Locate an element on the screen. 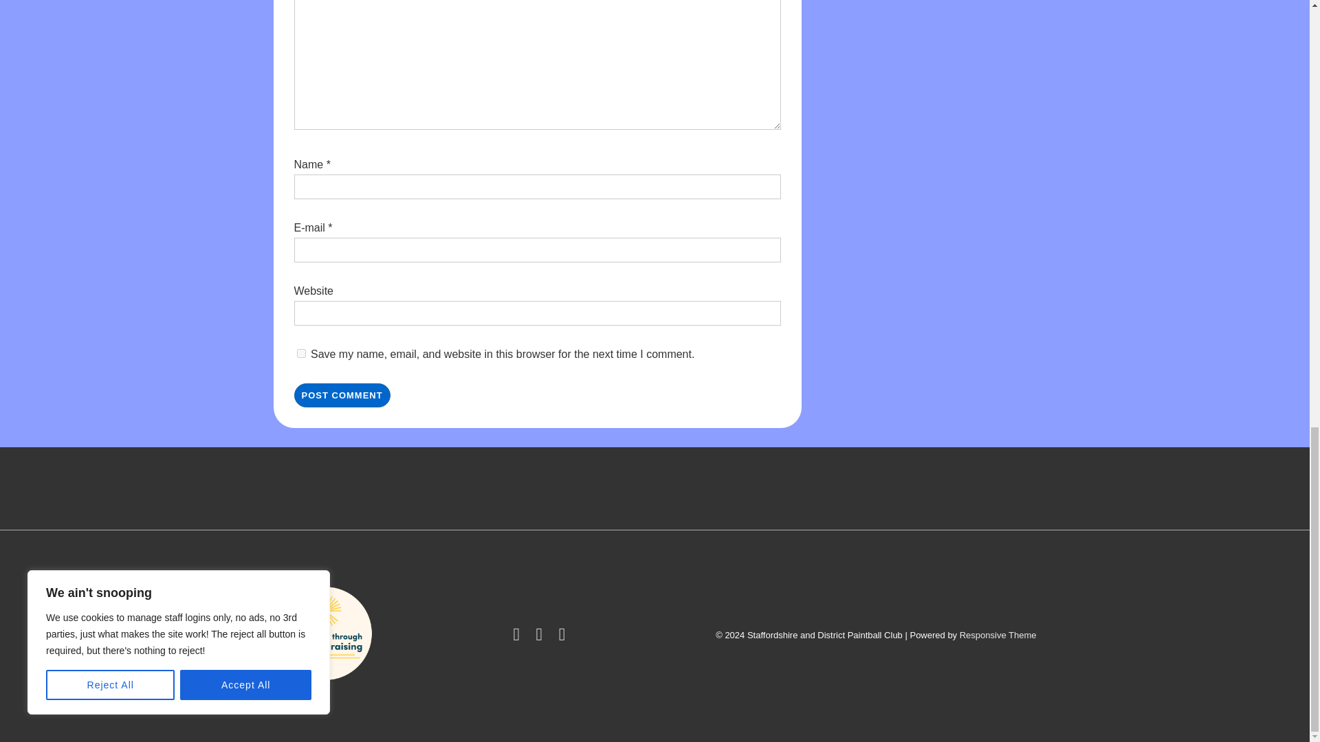 This screenshot has width=1320, height=742. Post Comment is located at coordinates (342, 395).